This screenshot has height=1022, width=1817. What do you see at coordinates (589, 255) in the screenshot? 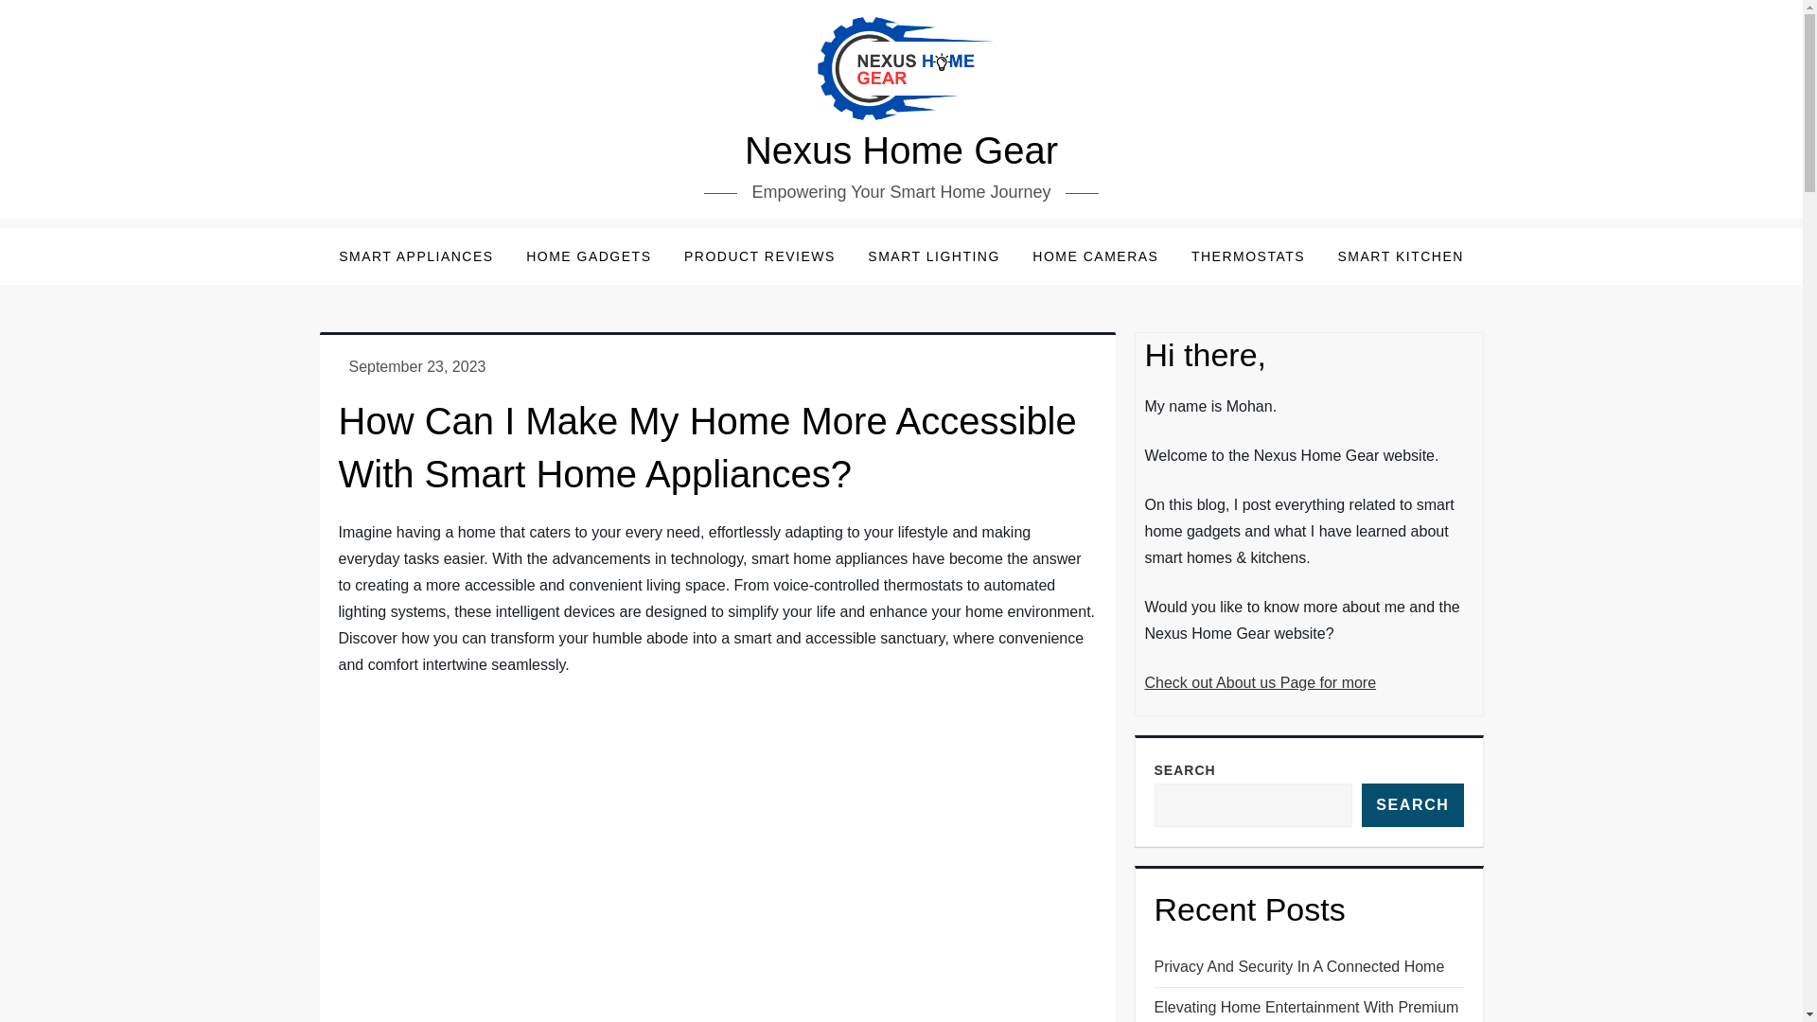
I see `HOME GADGETS` at bounding box center [589, 255].